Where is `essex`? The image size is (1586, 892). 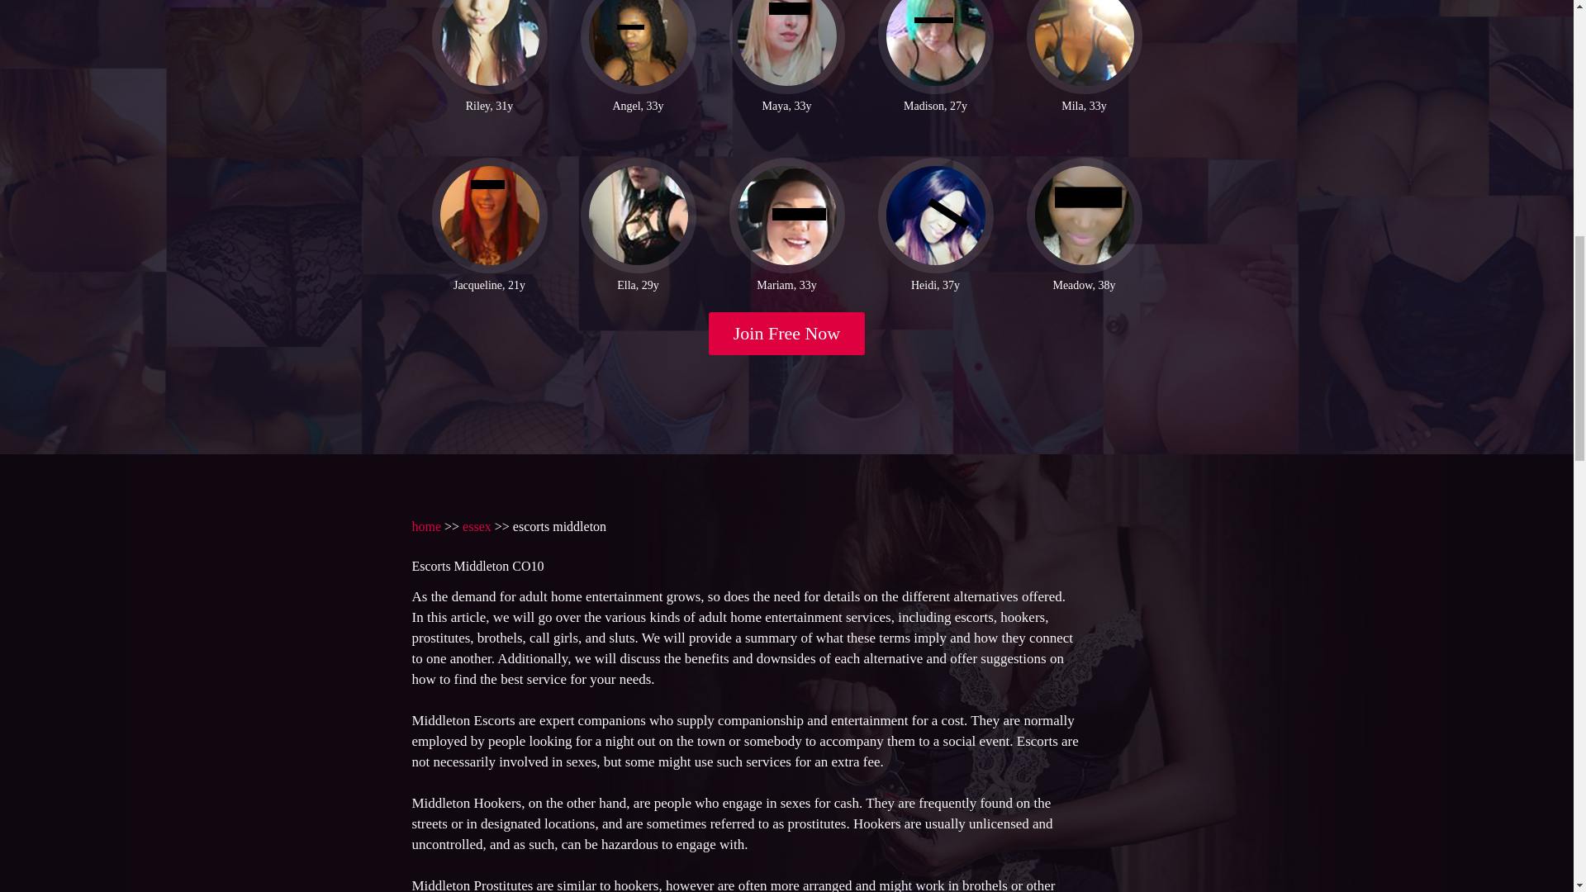 essex is located at coordinates (477, 525).